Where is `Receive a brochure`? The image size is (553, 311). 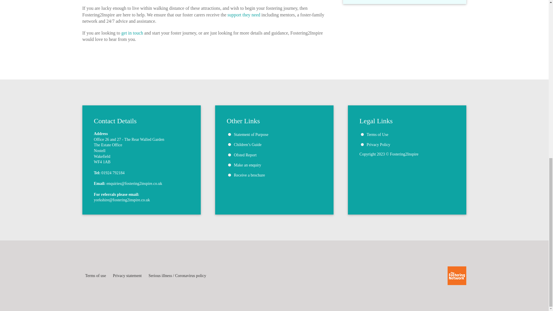 Receive a brochure is located at coordinates (249, 175).